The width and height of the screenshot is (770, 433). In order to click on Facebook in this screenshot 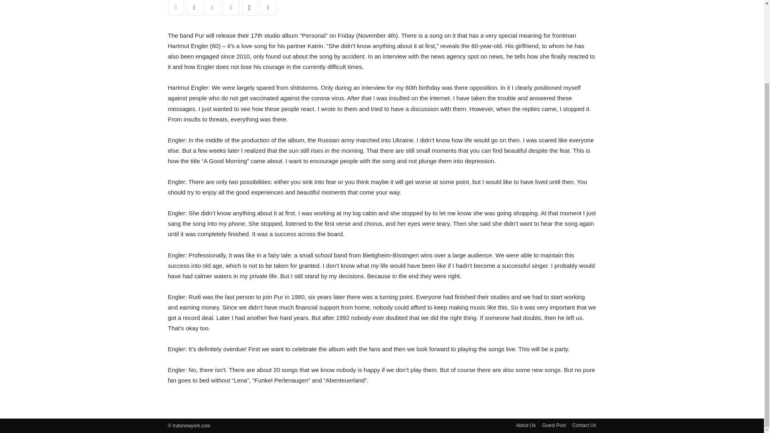, I will do `click(176, 8)`.